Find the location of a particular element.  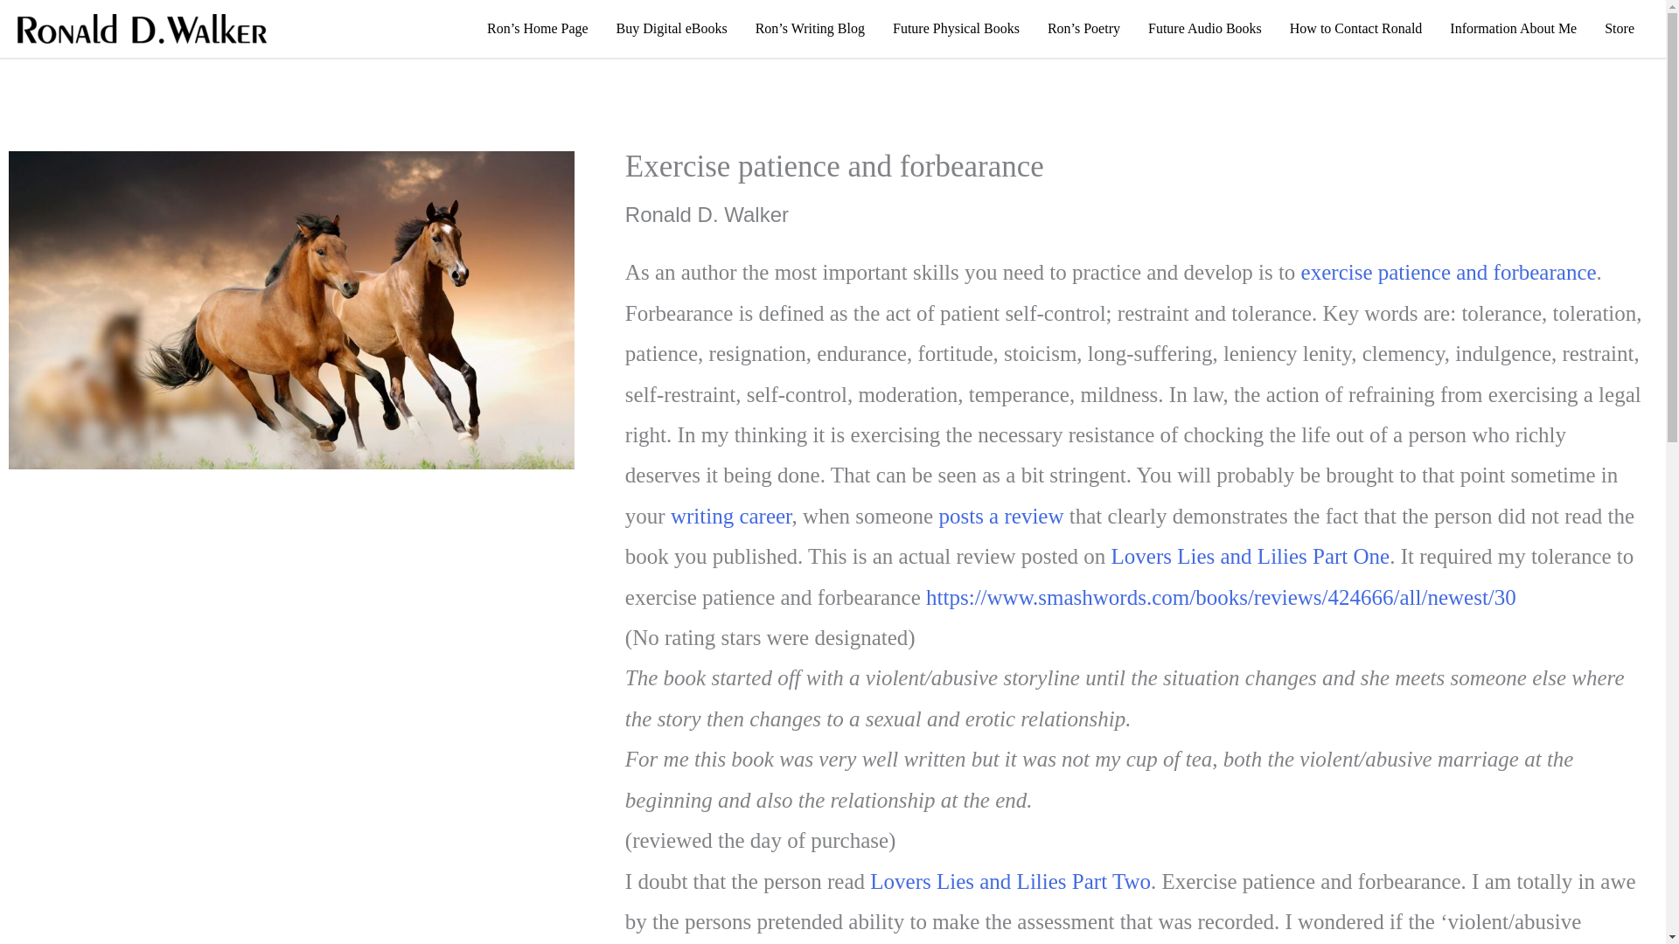

Information About Me is located at coordinates (1513, 28).